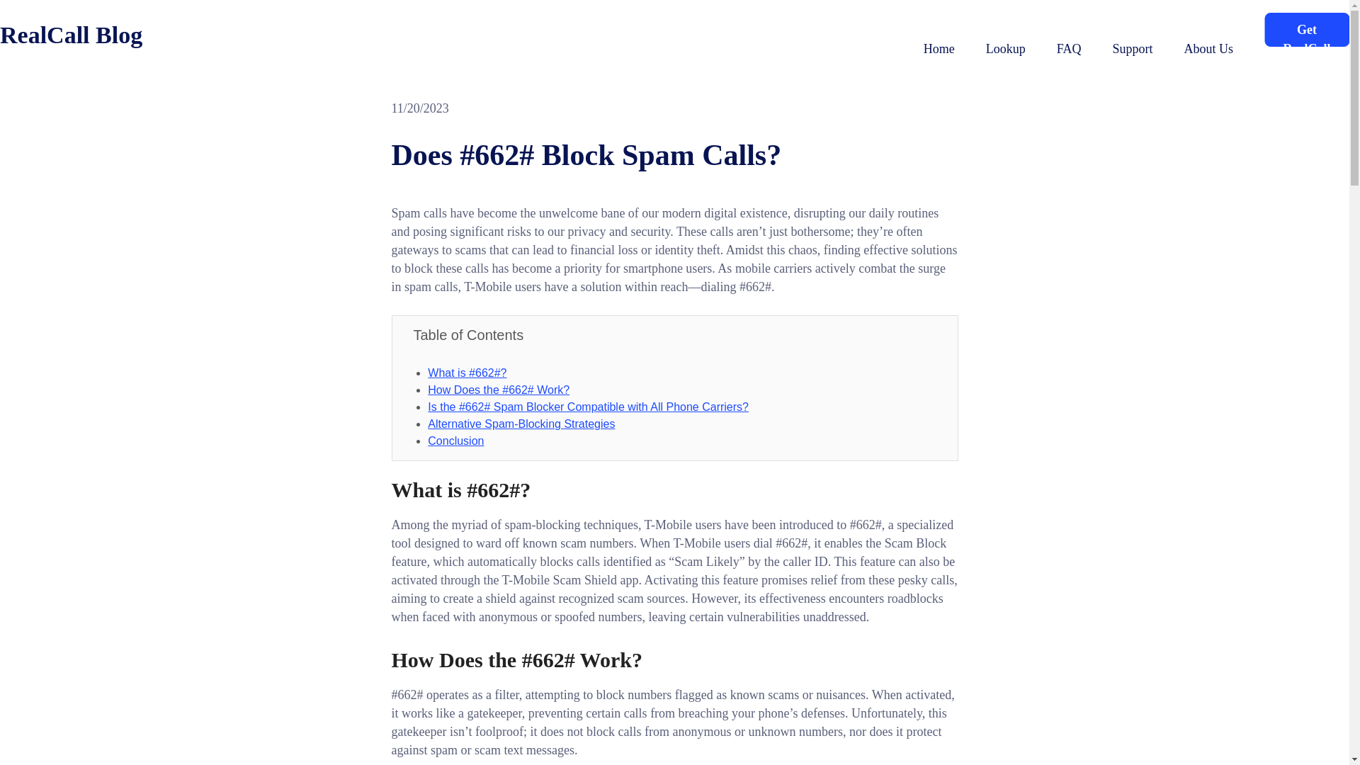 The height and width of the screenshot is (765, 1360). Describe the element at coordinates (71, 39) in the screenshot. I see `RealCall Blog` at that location.